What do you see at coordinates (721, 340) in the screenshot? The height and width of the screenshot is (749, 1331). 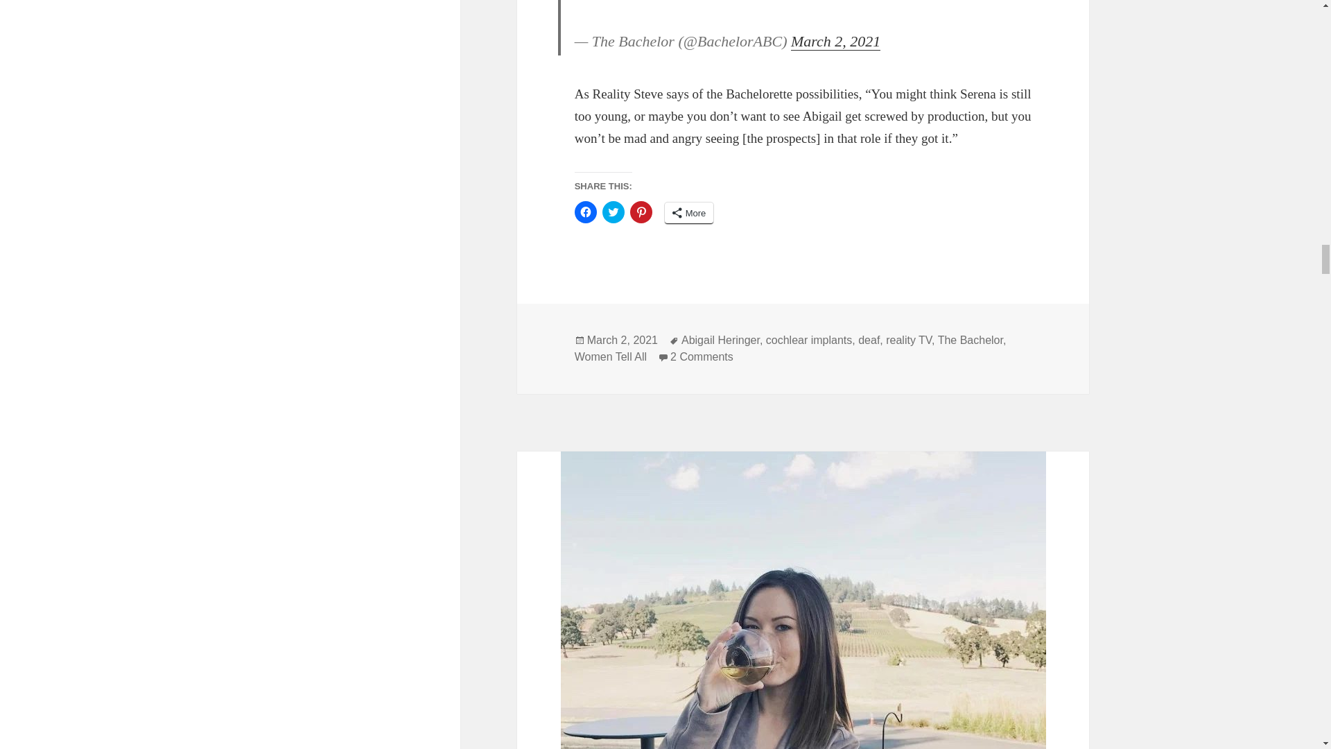 I see `Abigail Heringer` at bounding box center [721, 340].